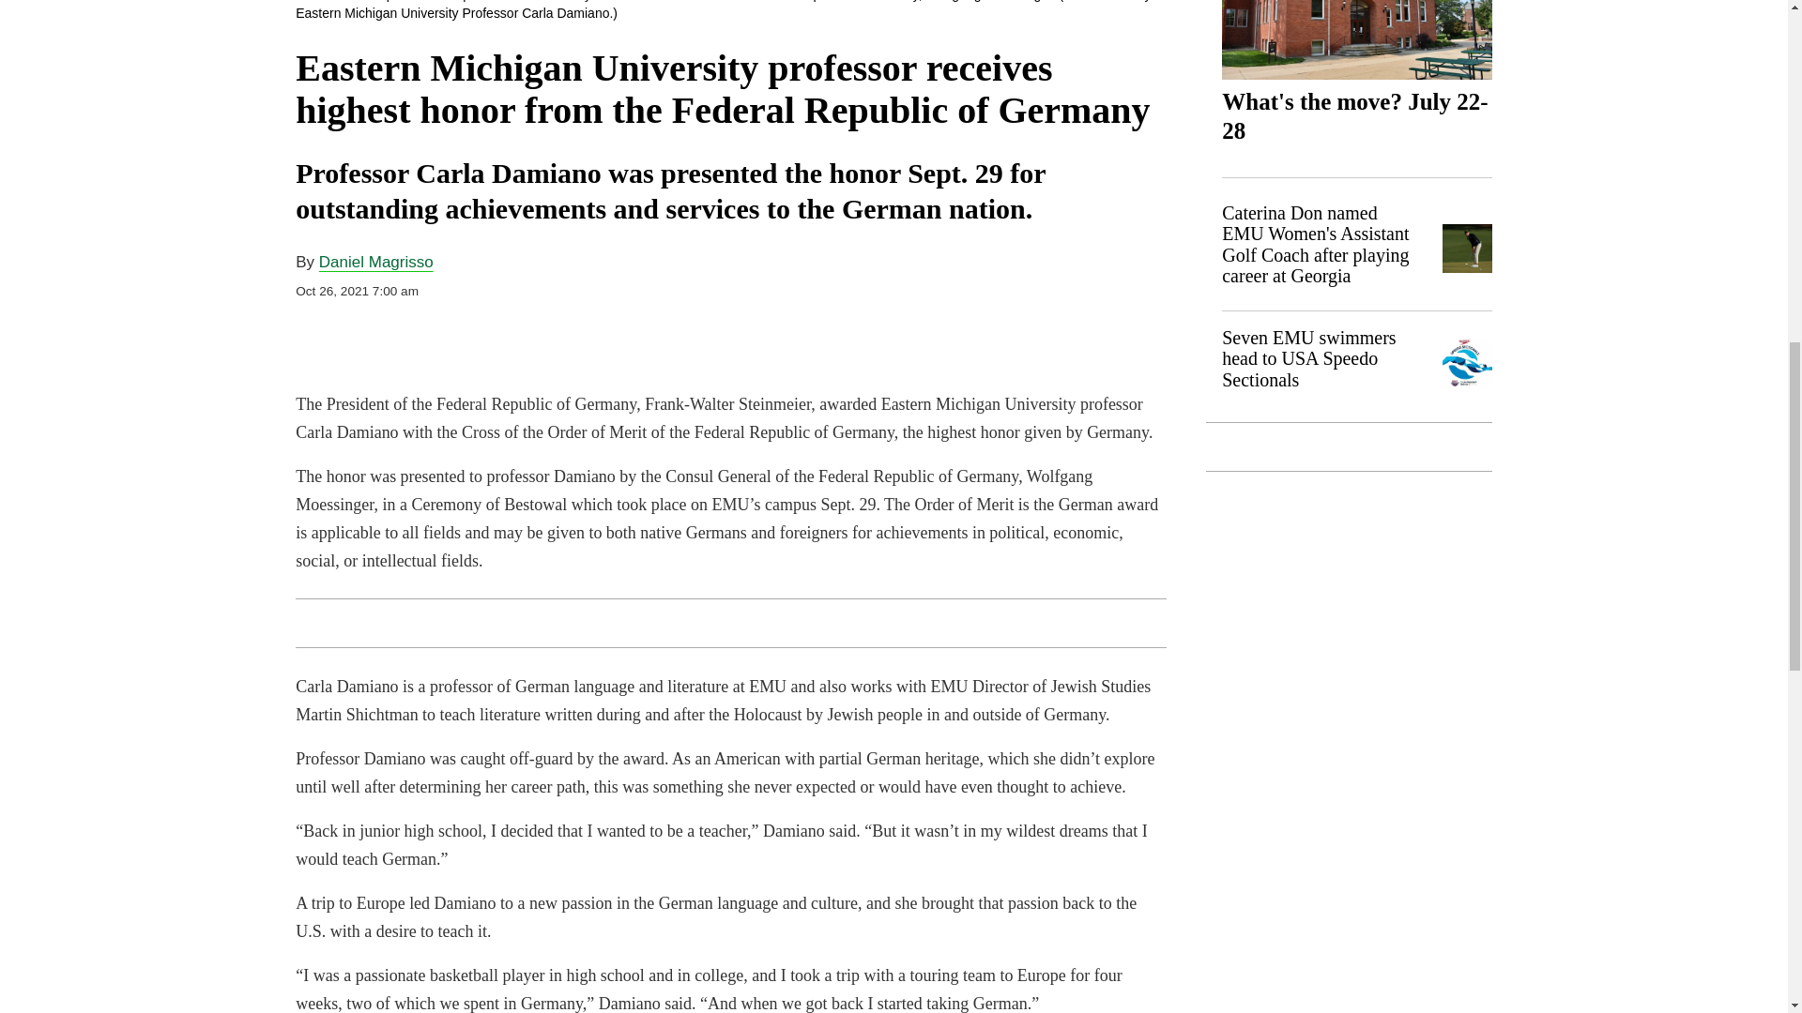 Image resolution: width=1802 pixels, height=1013 pixels. What do you see at coordinates (1356, 39) in the screenshot?
I see `What's the move? July 22-28` at bounding box center [1356, 39].